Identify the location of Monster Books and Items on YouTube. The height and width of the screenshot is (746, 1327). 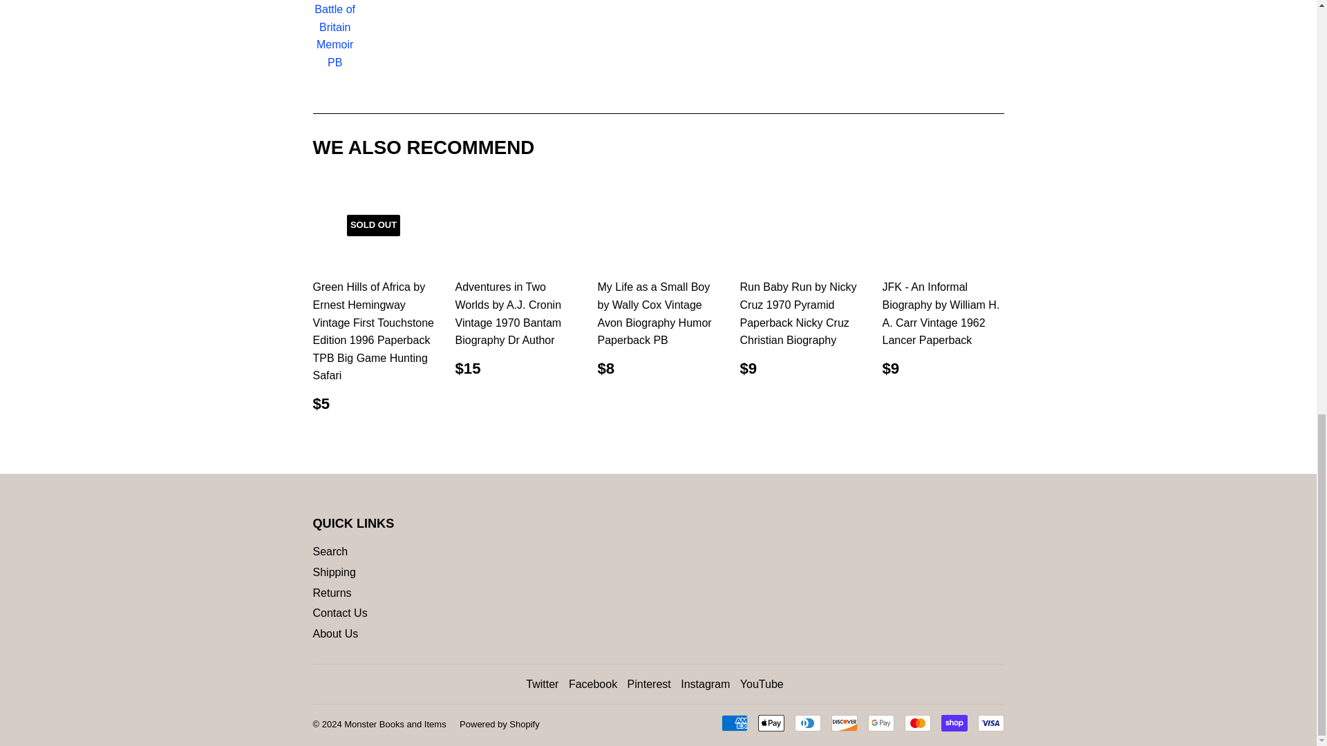
(762, 684).